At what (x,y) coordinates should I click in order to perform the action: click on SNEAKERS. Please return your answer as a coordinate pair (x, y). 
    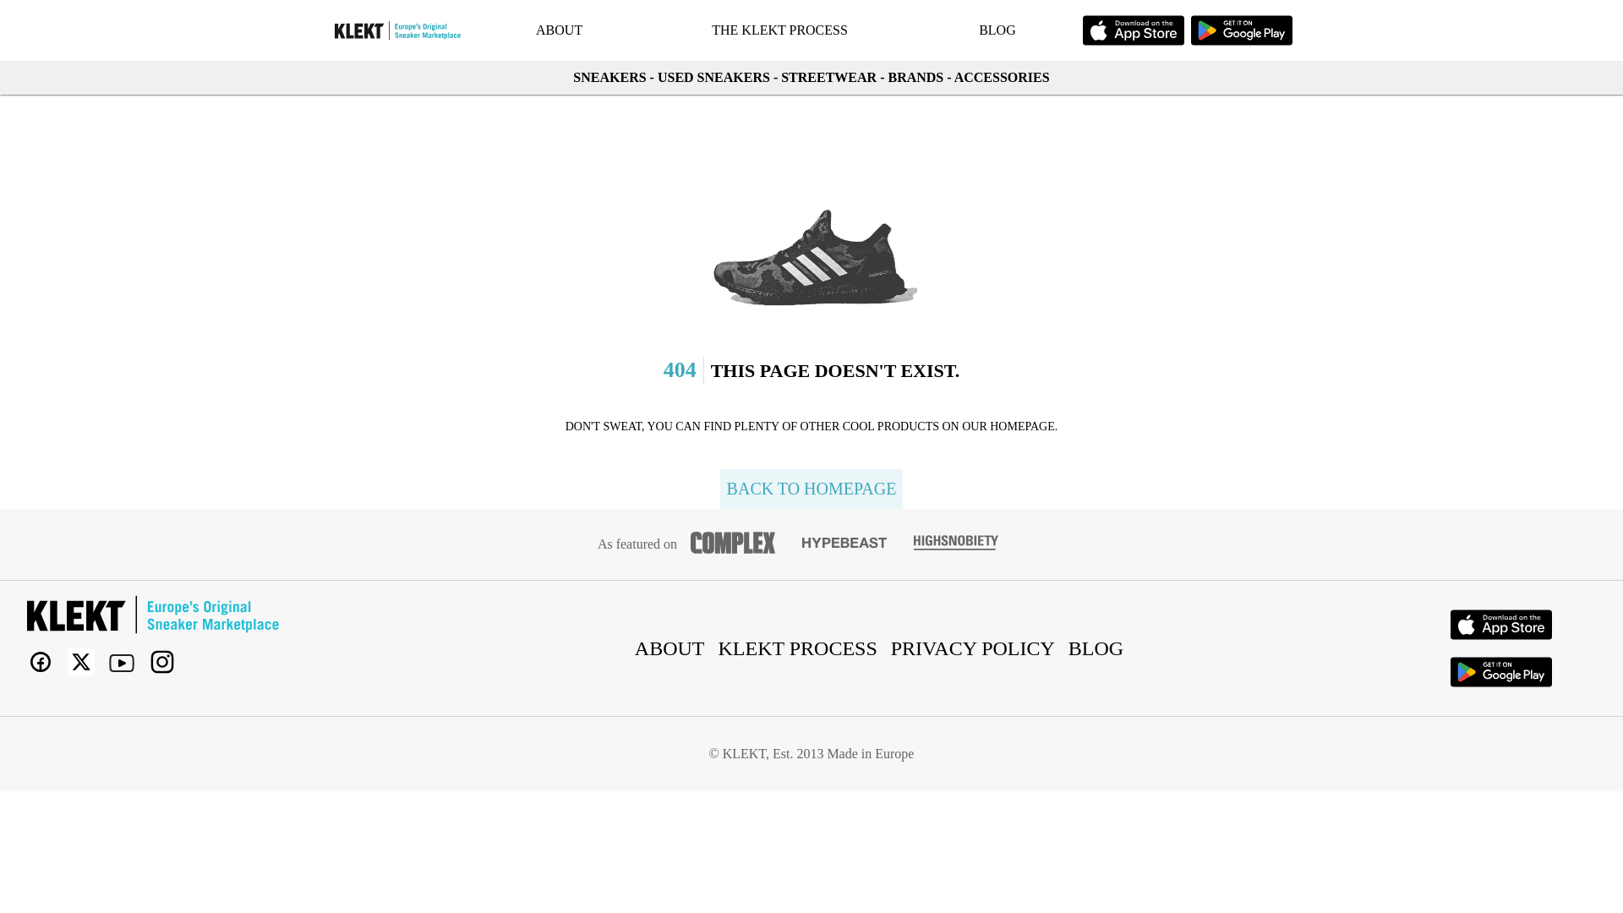
    Looking at the image, I should click on (609, 78).